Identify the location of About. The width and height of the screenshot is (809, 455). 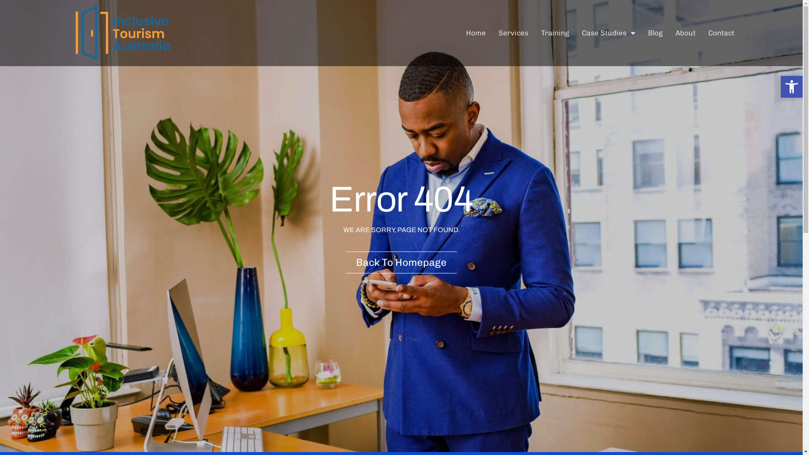
(685, 33).